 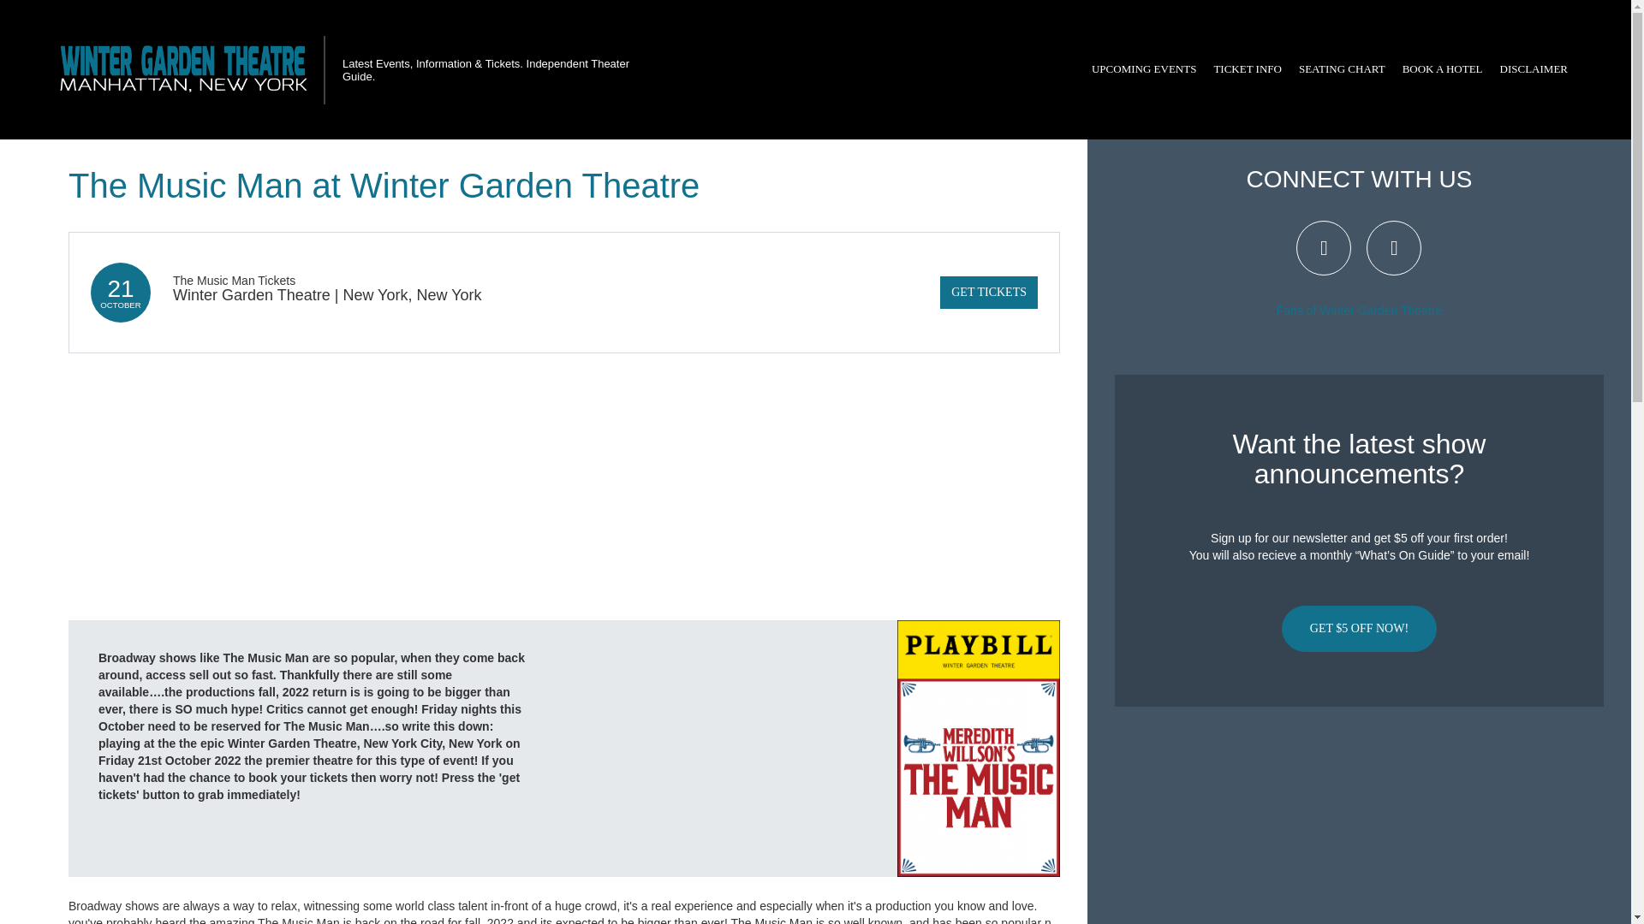 I want to click on Fans of Winter Garden Theatre, so click(x=1360, y=311).